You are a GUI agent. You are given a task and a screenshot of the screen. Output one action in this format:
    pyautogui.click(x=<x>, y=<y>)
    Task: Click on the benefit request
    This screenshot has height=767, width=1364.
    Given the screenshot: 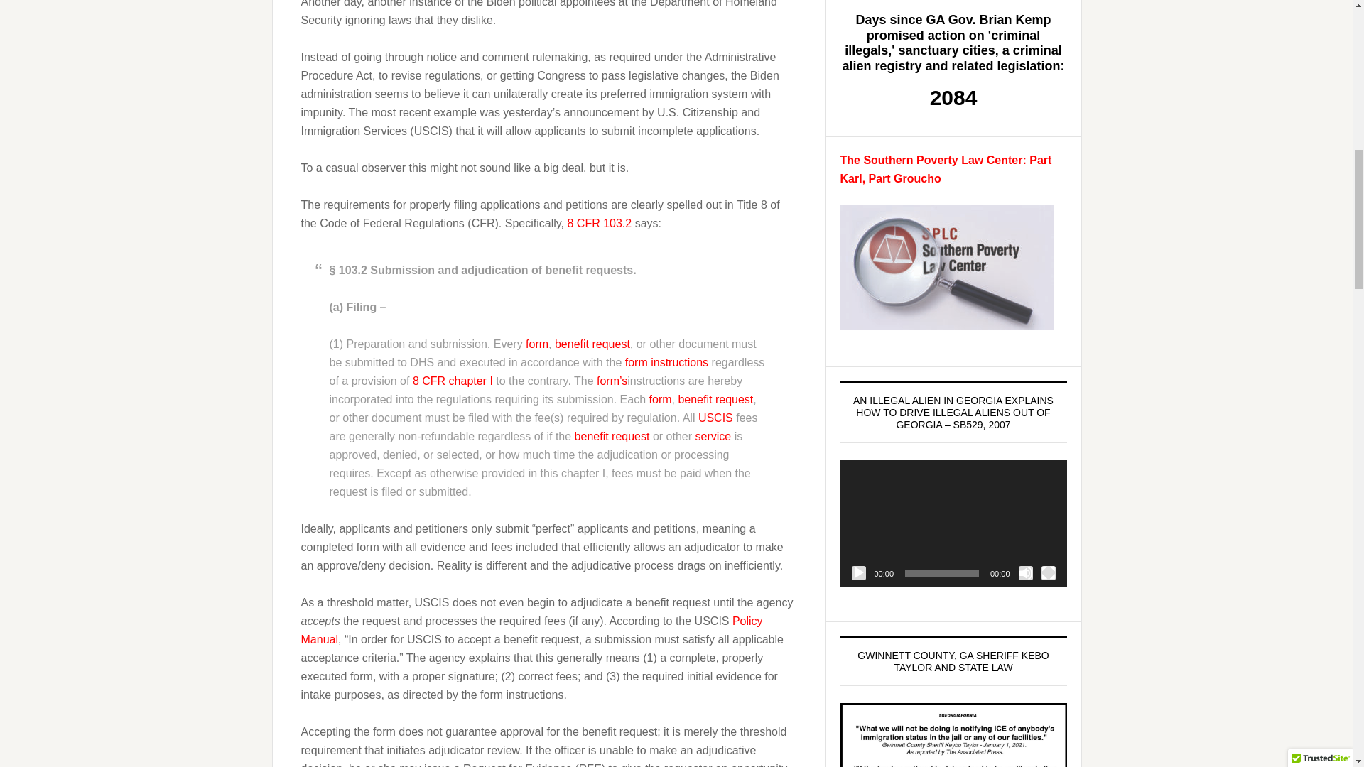 What is the action you would take?
    pyautogui.click(x=592, y=344)
    